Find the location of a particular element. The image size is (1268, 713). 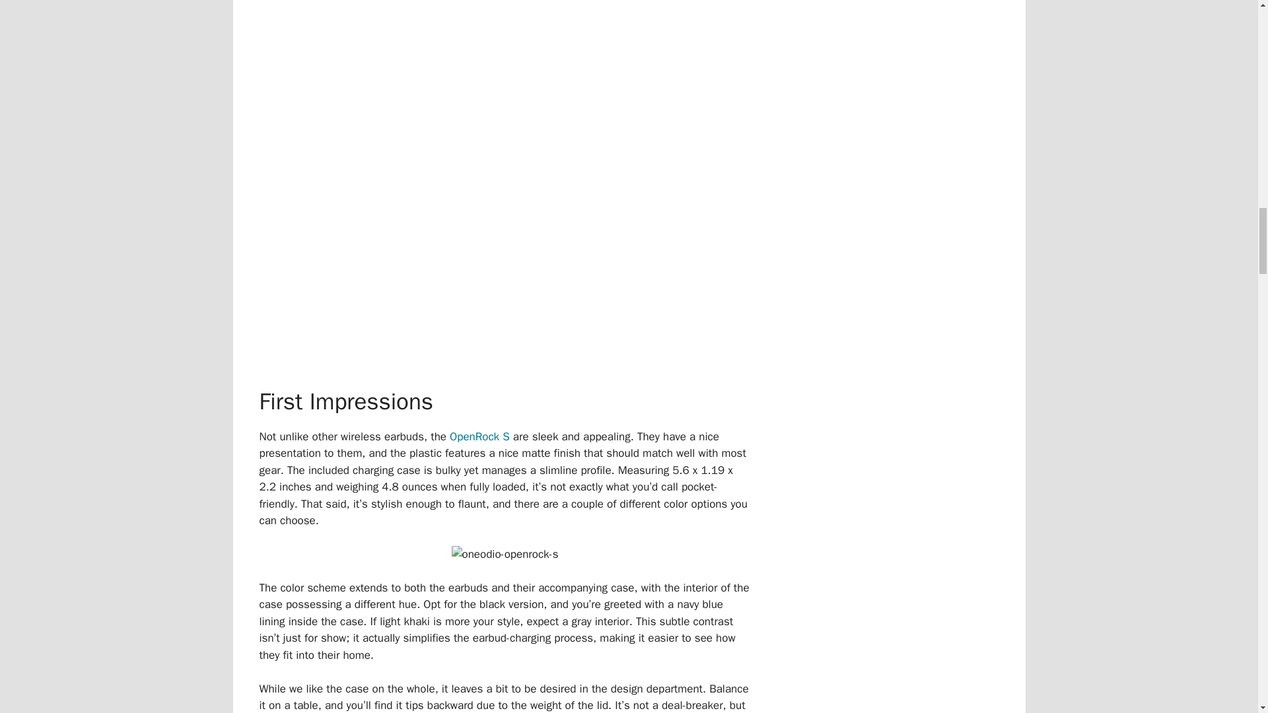

OpenRock S is located at coordinates (479, 436).